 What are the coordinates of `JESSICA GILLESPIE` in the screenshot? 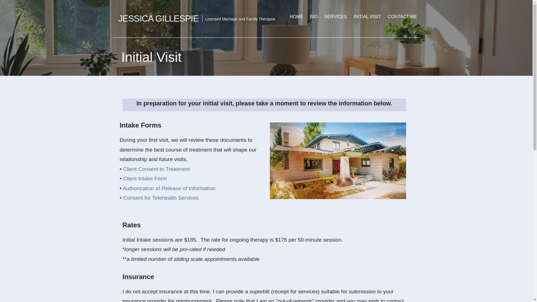 It's located at (158, 18).